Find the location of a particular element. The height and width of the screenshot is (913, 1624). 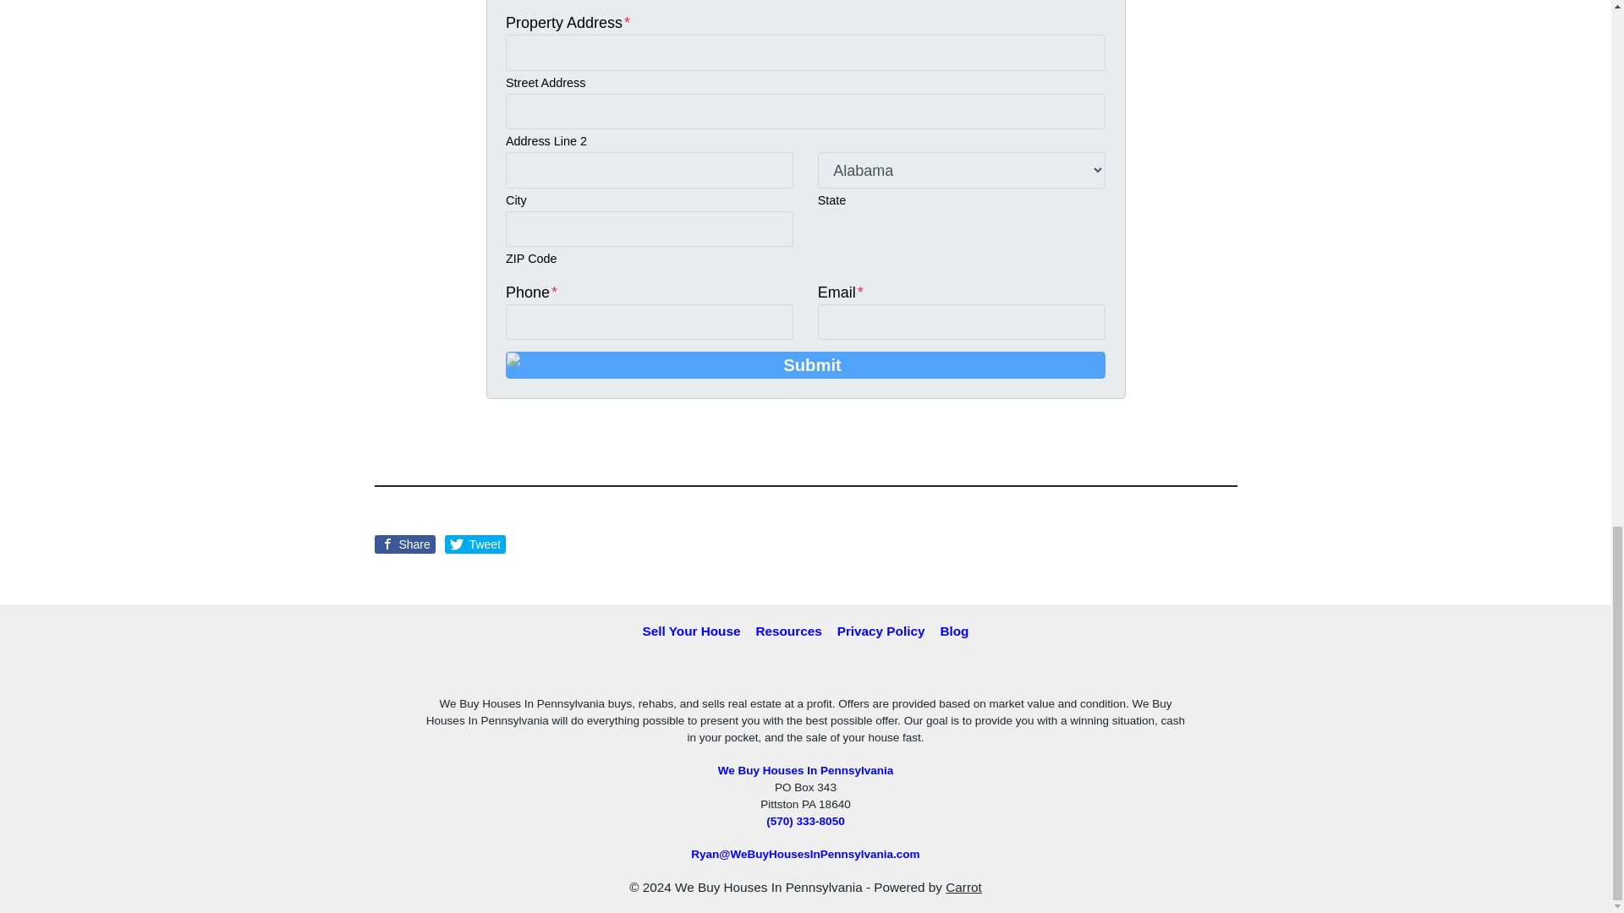

Facebook is located at coordinates (773, 670).